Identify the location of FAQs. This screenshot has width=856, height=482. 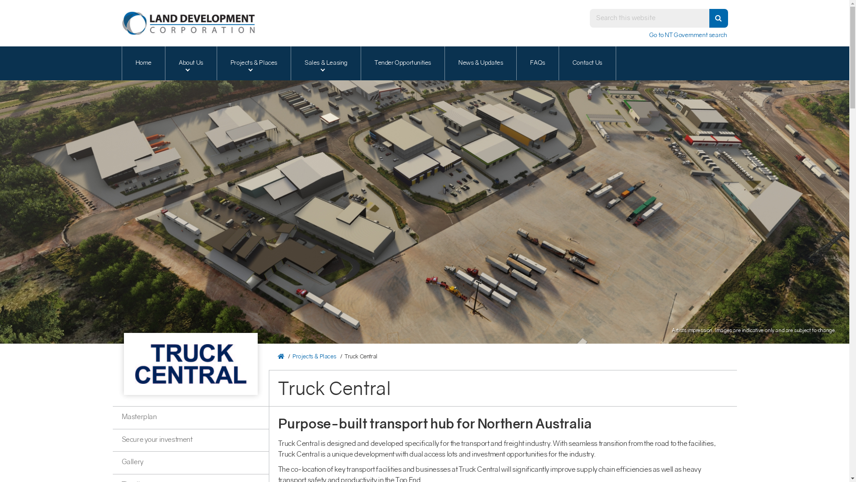
(537, 63).